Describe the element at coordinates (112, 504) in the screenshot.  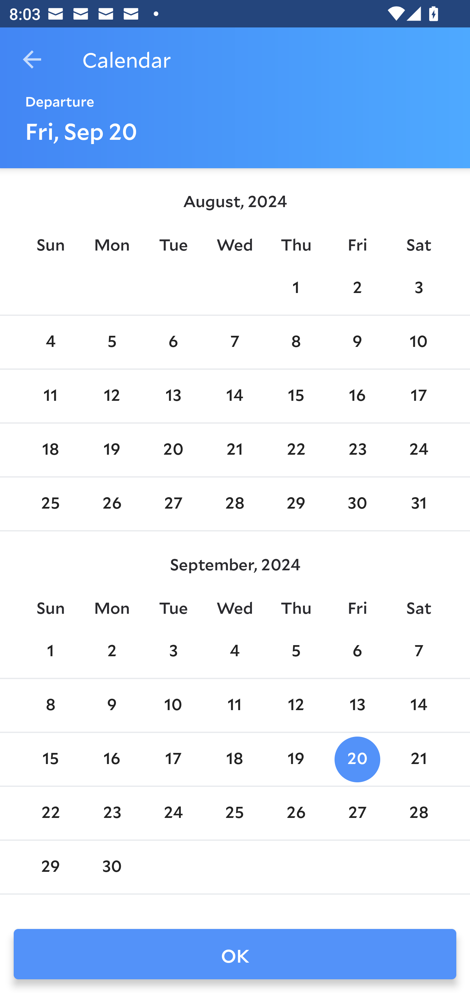
I see `26` at that location.